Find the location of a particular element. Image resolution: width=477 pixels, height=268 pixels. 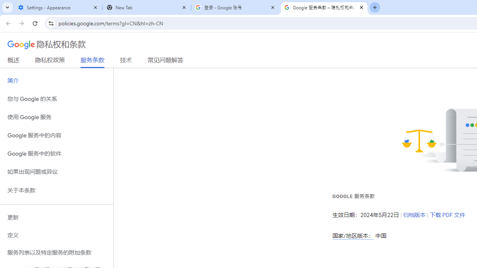

Settings - Appearance is located at coordinates (58, 7).